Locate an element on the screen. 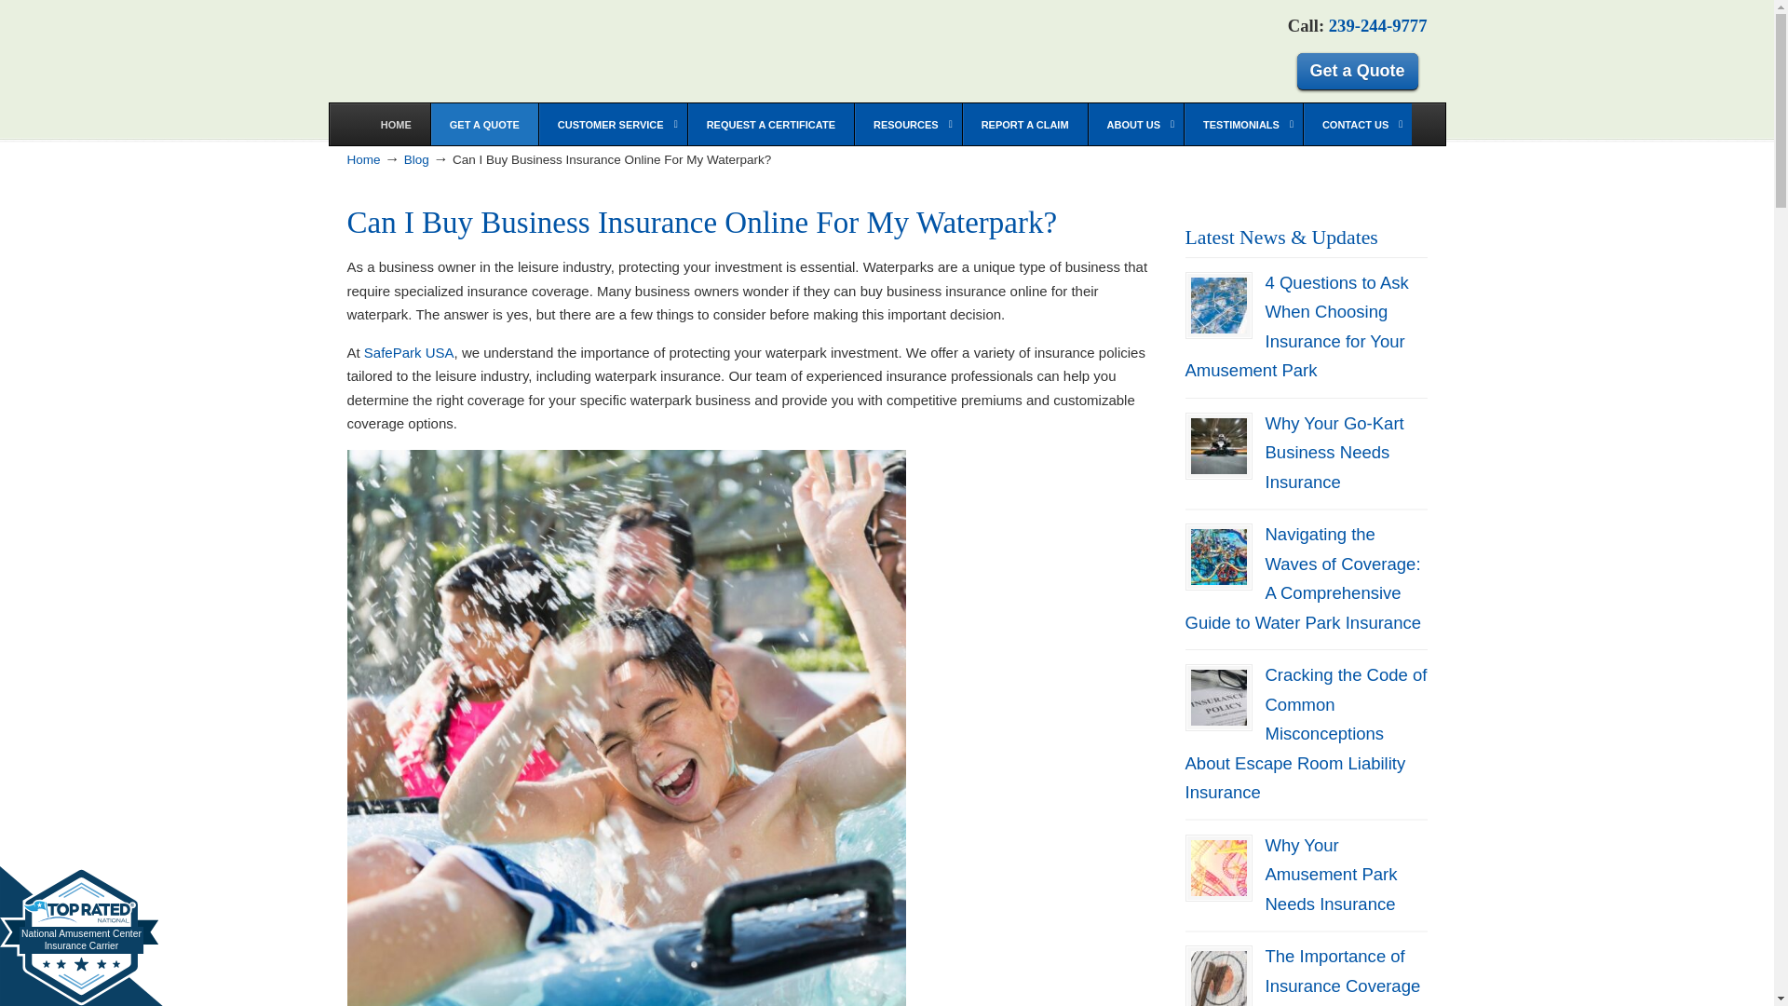  ABOUT US is located at coordinates (1135, 124).